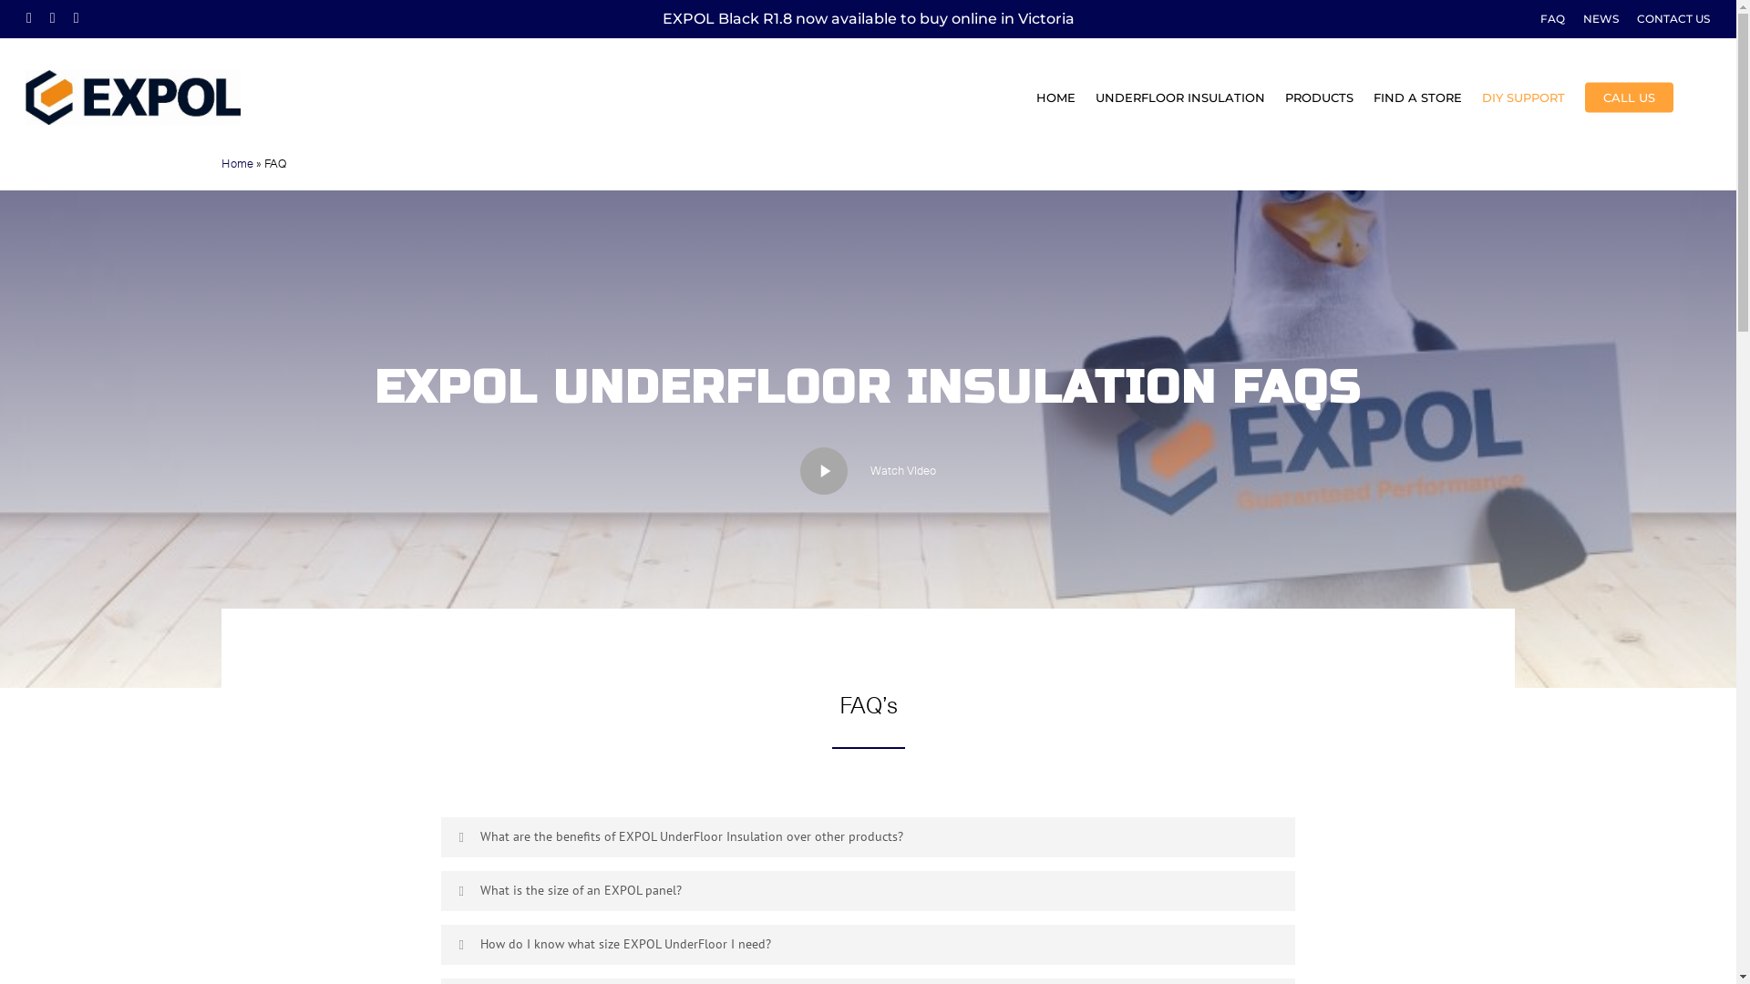 The image size is (1750, 984). I want to click on NEWS, so click(1601, 19).